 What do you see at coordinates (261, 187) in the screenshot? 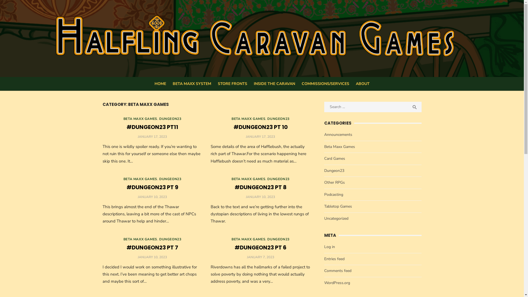
I see `#DUNGEON23 PT 8` at bounding box center [261, 187].